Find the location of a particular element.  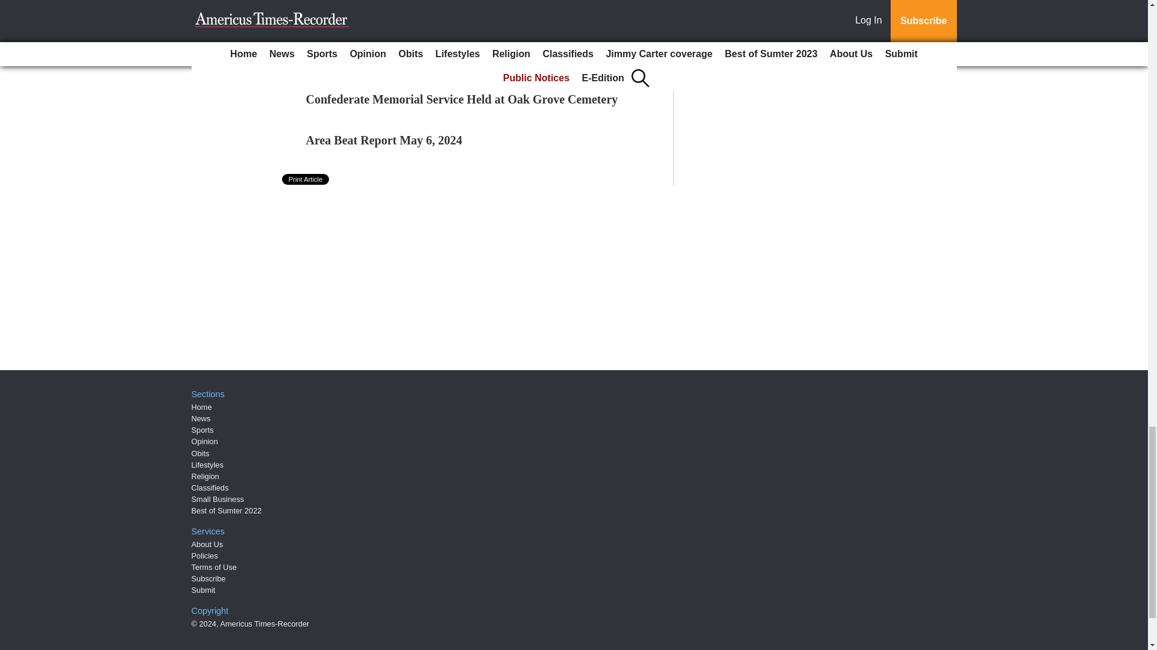

Classifieds is located at coordinates (210, 487).